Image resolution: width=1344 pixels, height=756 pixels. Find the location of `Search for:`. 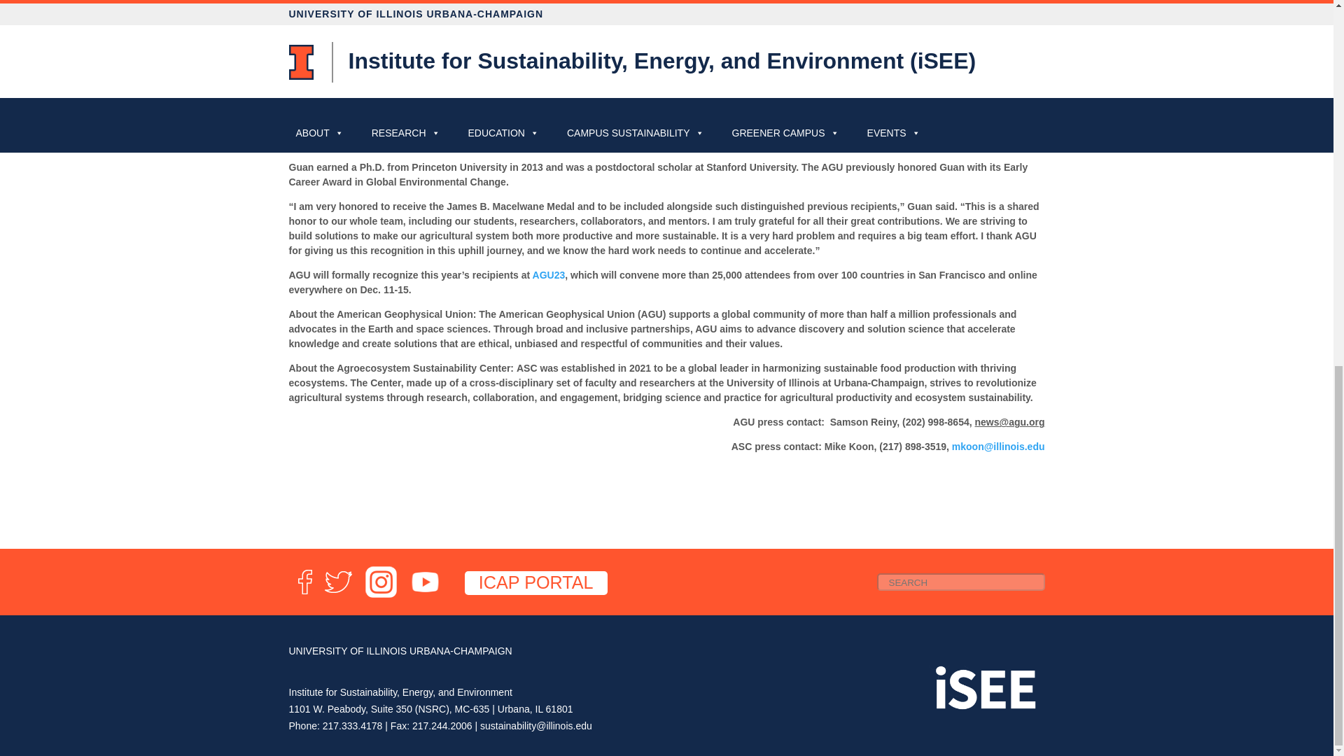

Search for: is located at coordinates (960, 581).